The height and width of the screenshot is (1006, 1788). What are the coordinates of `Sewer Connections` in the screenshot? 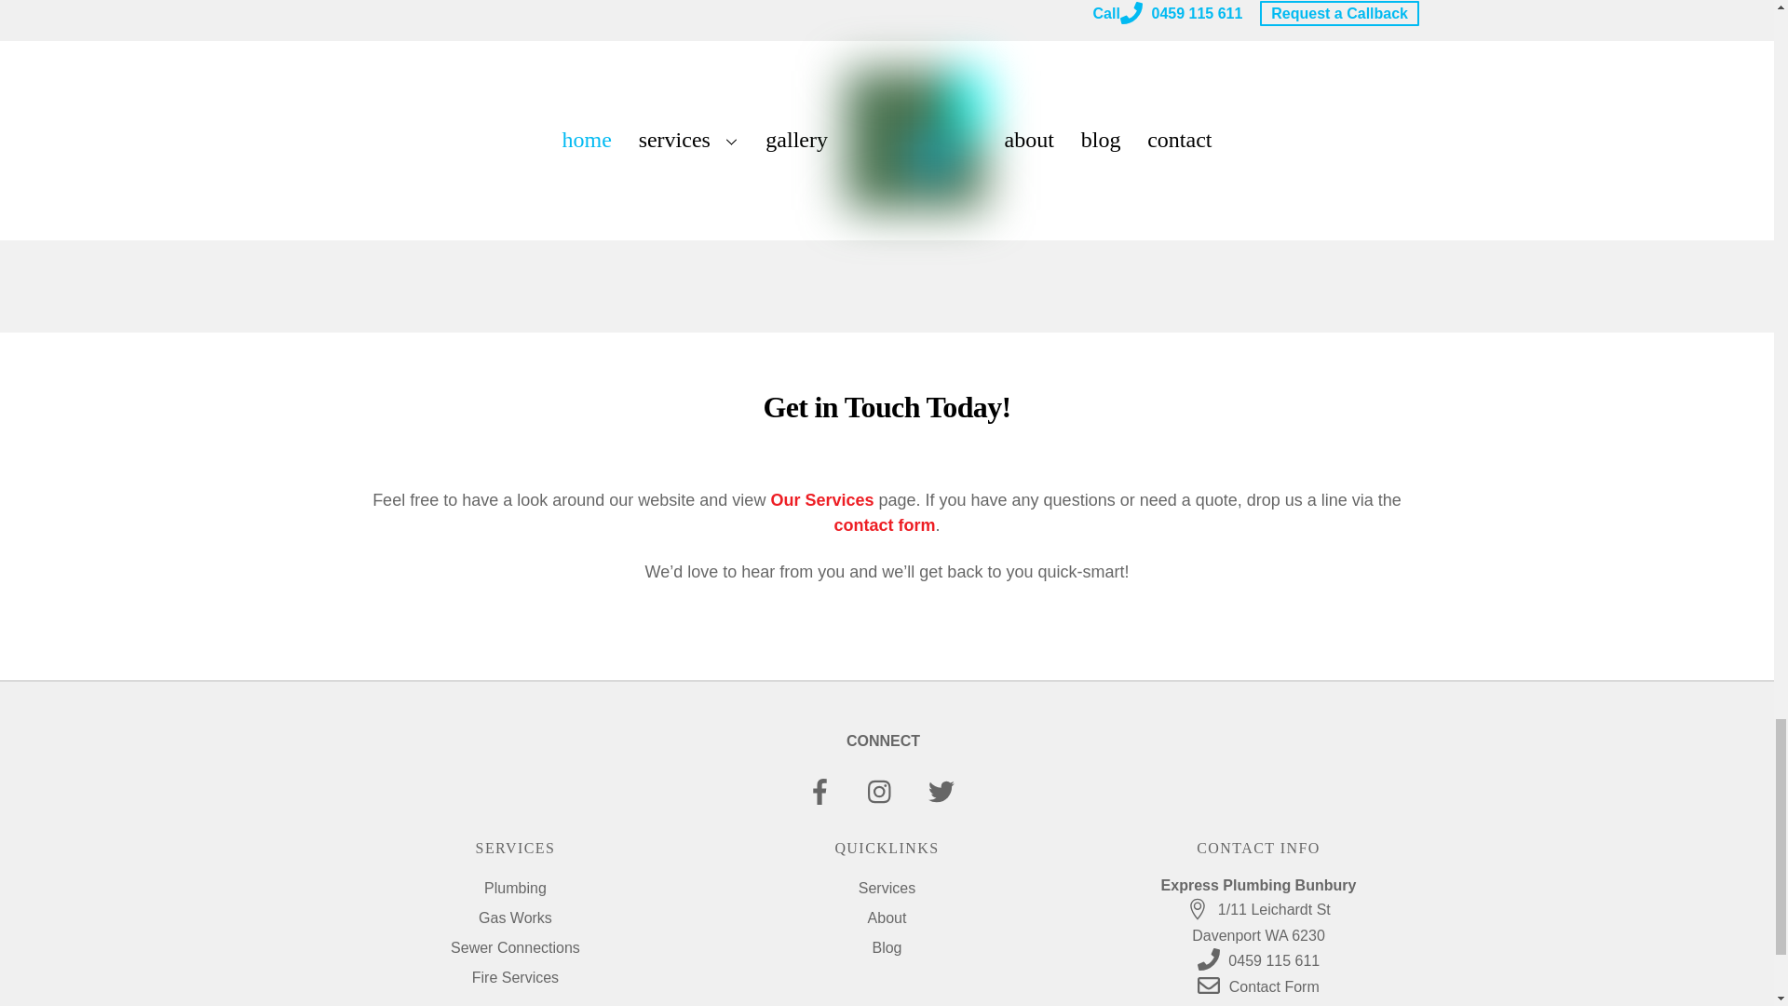 It's located at (514, 947).